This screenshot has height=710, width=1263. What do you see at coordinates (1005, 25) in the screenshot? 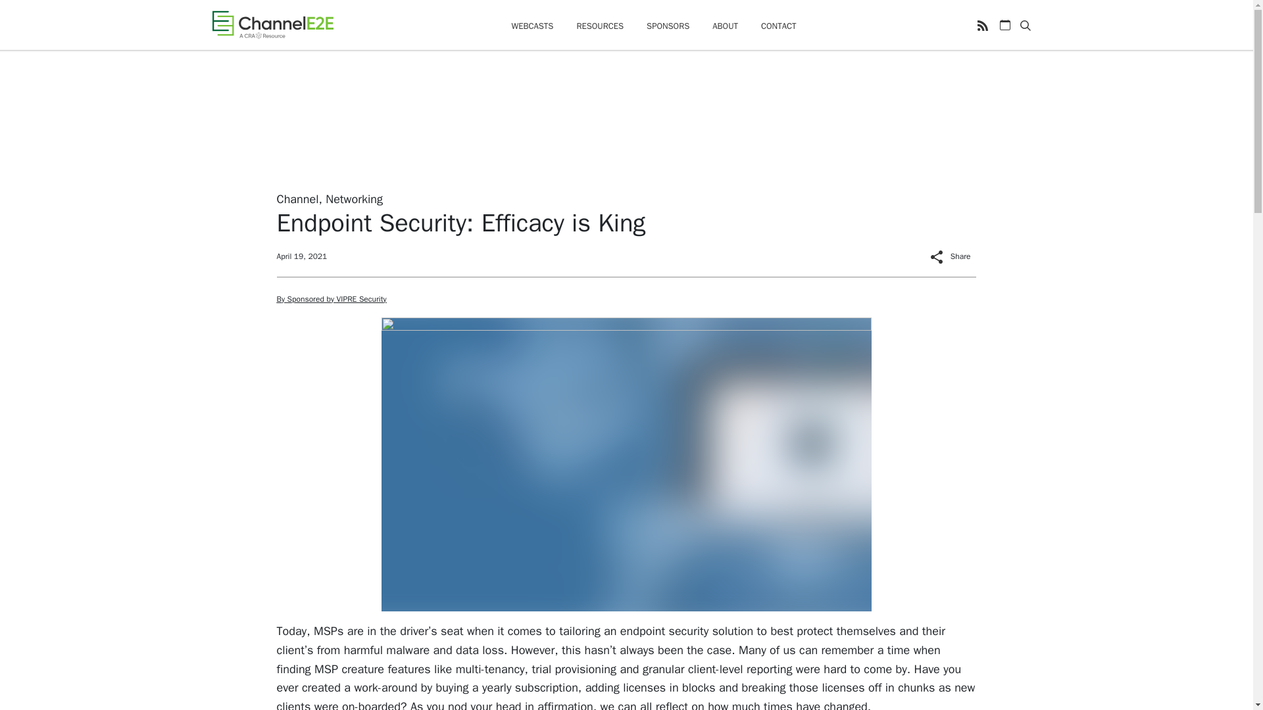
I see `View Cybersecurity Conference Calendar` at bounding box center [1005, 25].